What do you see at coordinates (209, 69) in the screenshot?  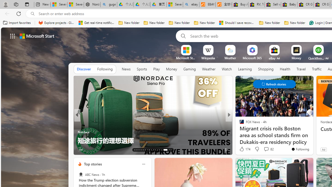 I see `Weather` at bounding box center [209, 69].